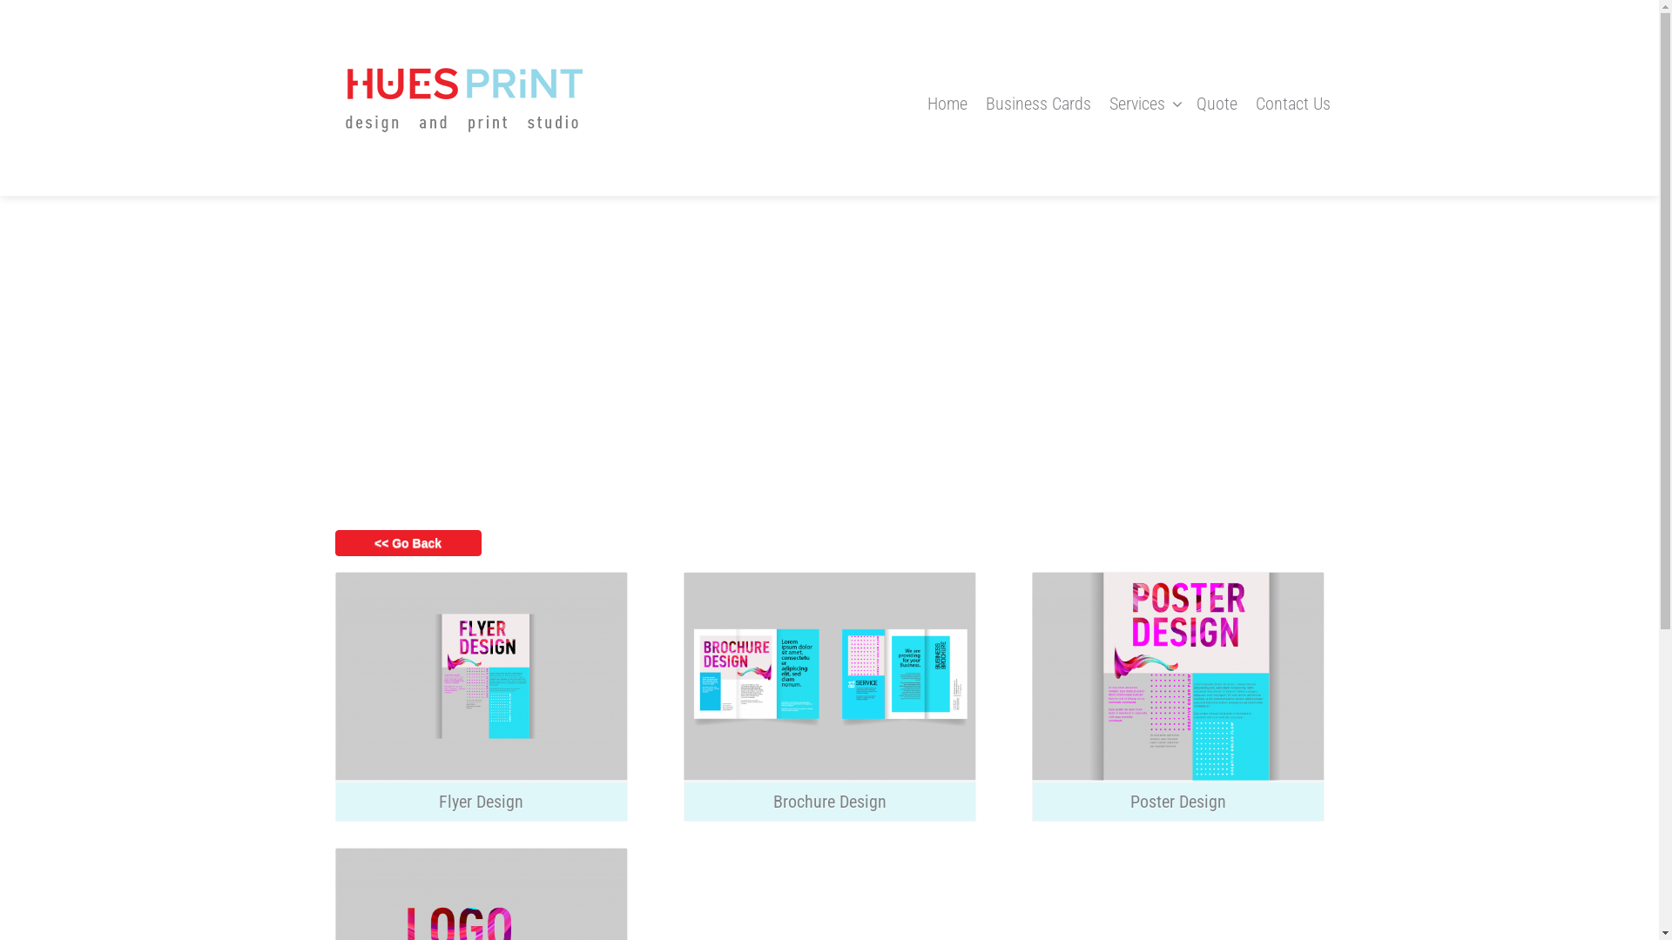  What do you see at coordinates (408, 543) in the screenshot?
I see `<< Go Back` at bounding box center [408, 543].